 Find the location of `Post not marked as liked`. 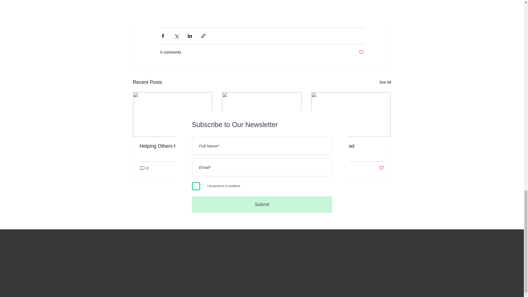

Post not marked as liked is located at coordinates (381, 168).